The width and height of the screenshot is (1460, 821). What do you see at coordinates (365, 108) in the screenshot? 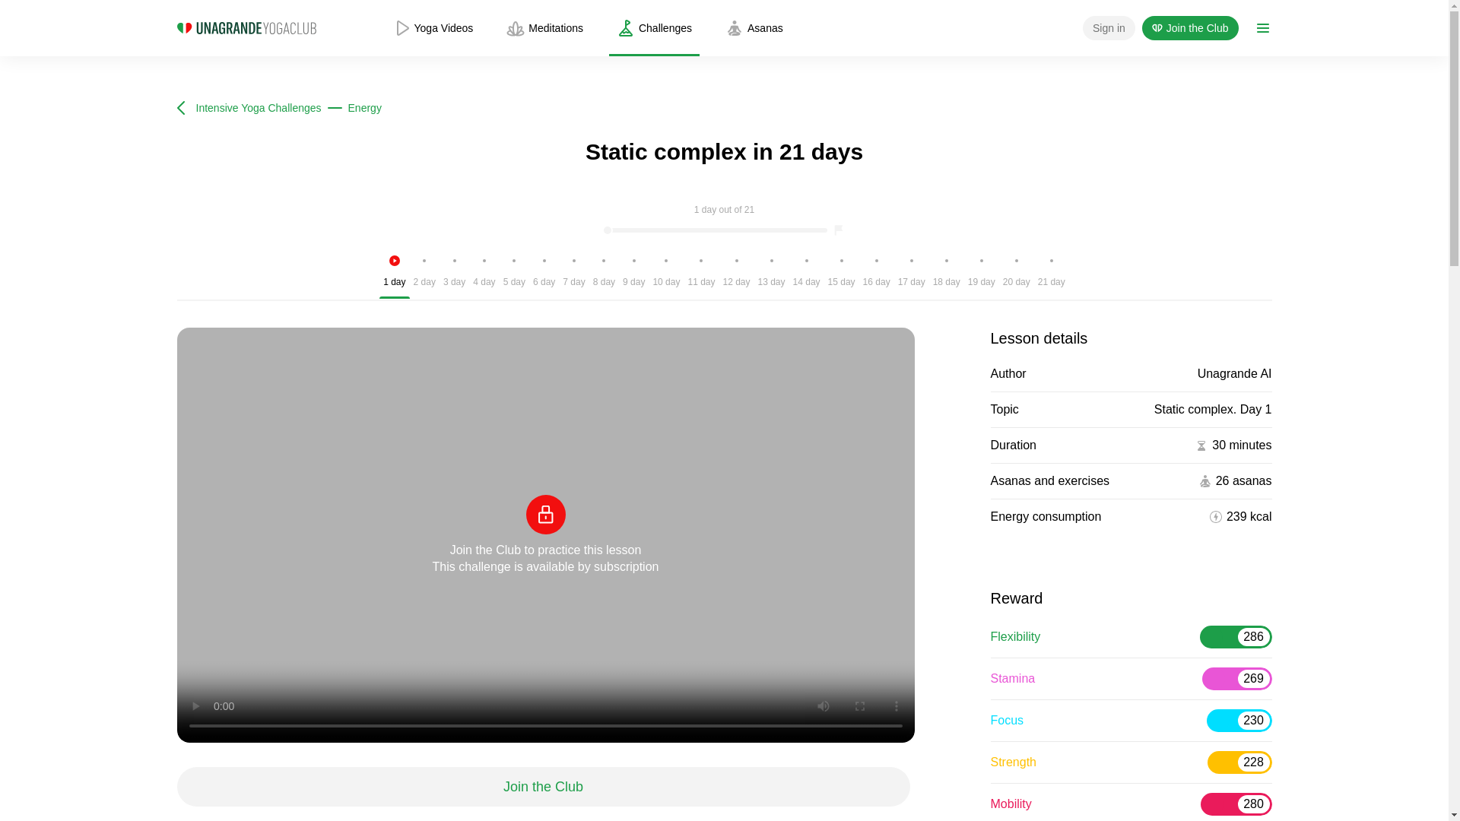
I see `Energy` at bounding box center [365, 108].